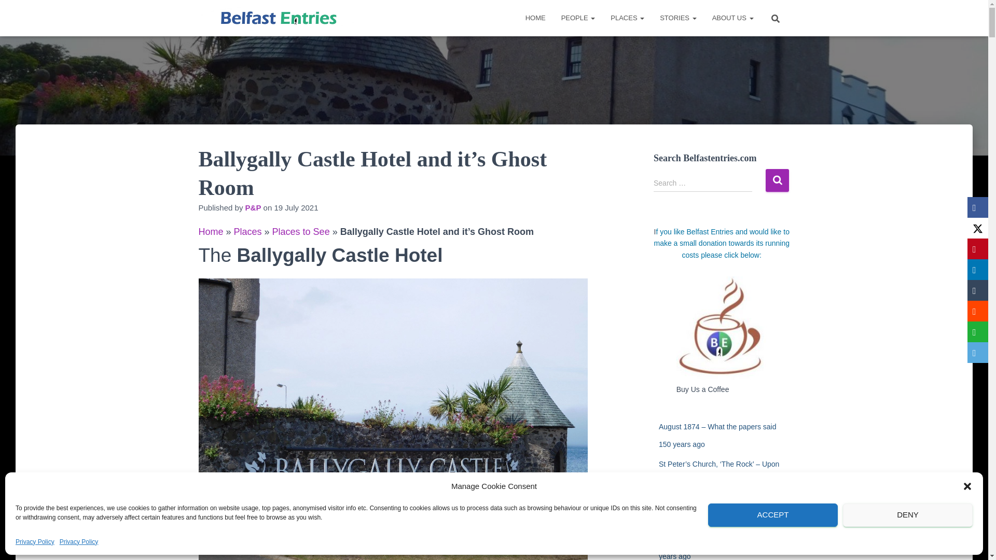  Describe the element at coordinates (627, 18) in the screenshot. I see `Places` at that location.